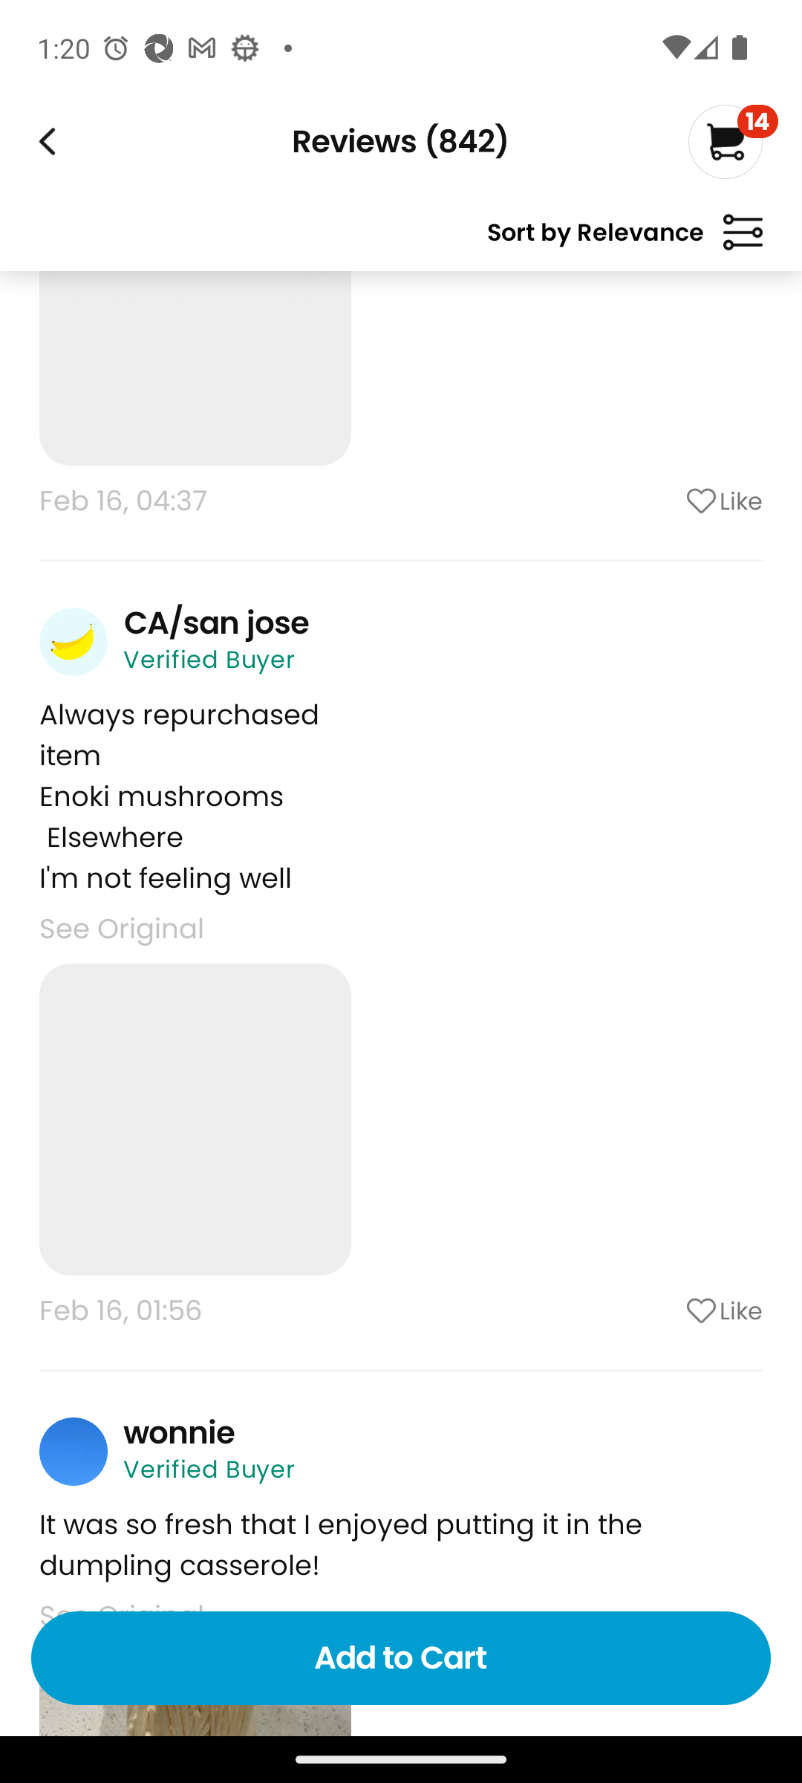 Image resolution: width=802 pixels, height=1783 pixels. Describe the element at coordinates (209, 658) in the screenshot. I see `Verified Buyer` at that location.